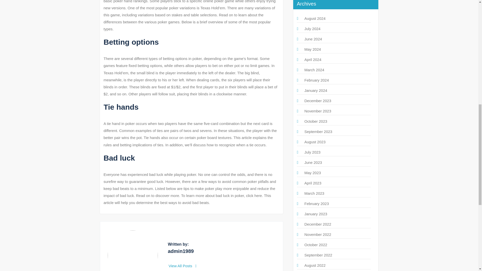 The width and height of the screenshot is (482, 271). Describe the element at coordinates (318, 224) in the screenshot. I see `December 2022` at that location.